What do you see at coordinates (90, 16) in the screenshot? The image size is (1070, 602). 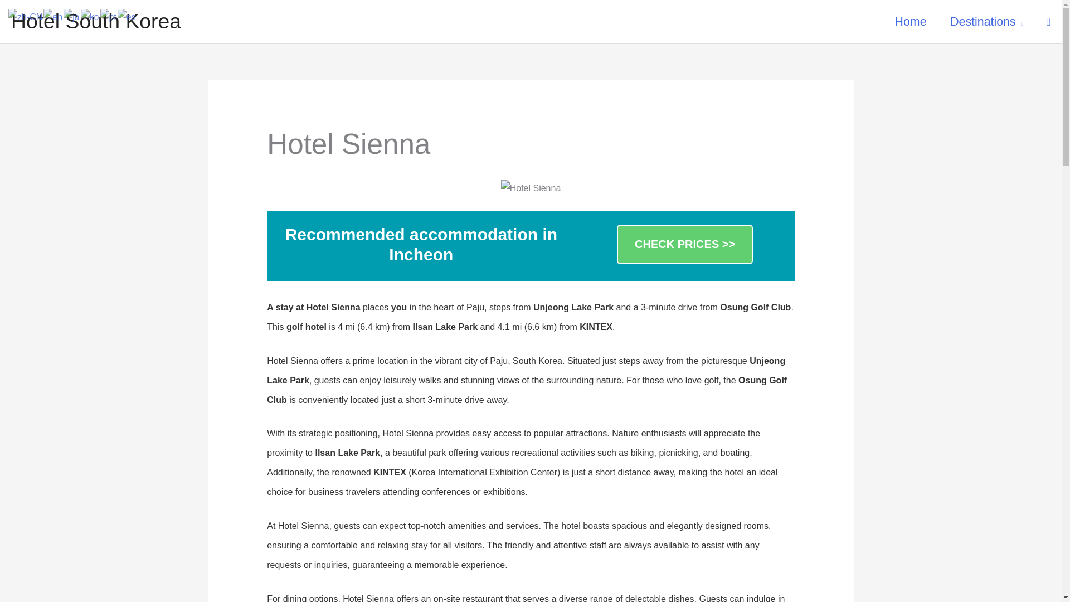 I see `Korean` at bounding box center [90, 16].